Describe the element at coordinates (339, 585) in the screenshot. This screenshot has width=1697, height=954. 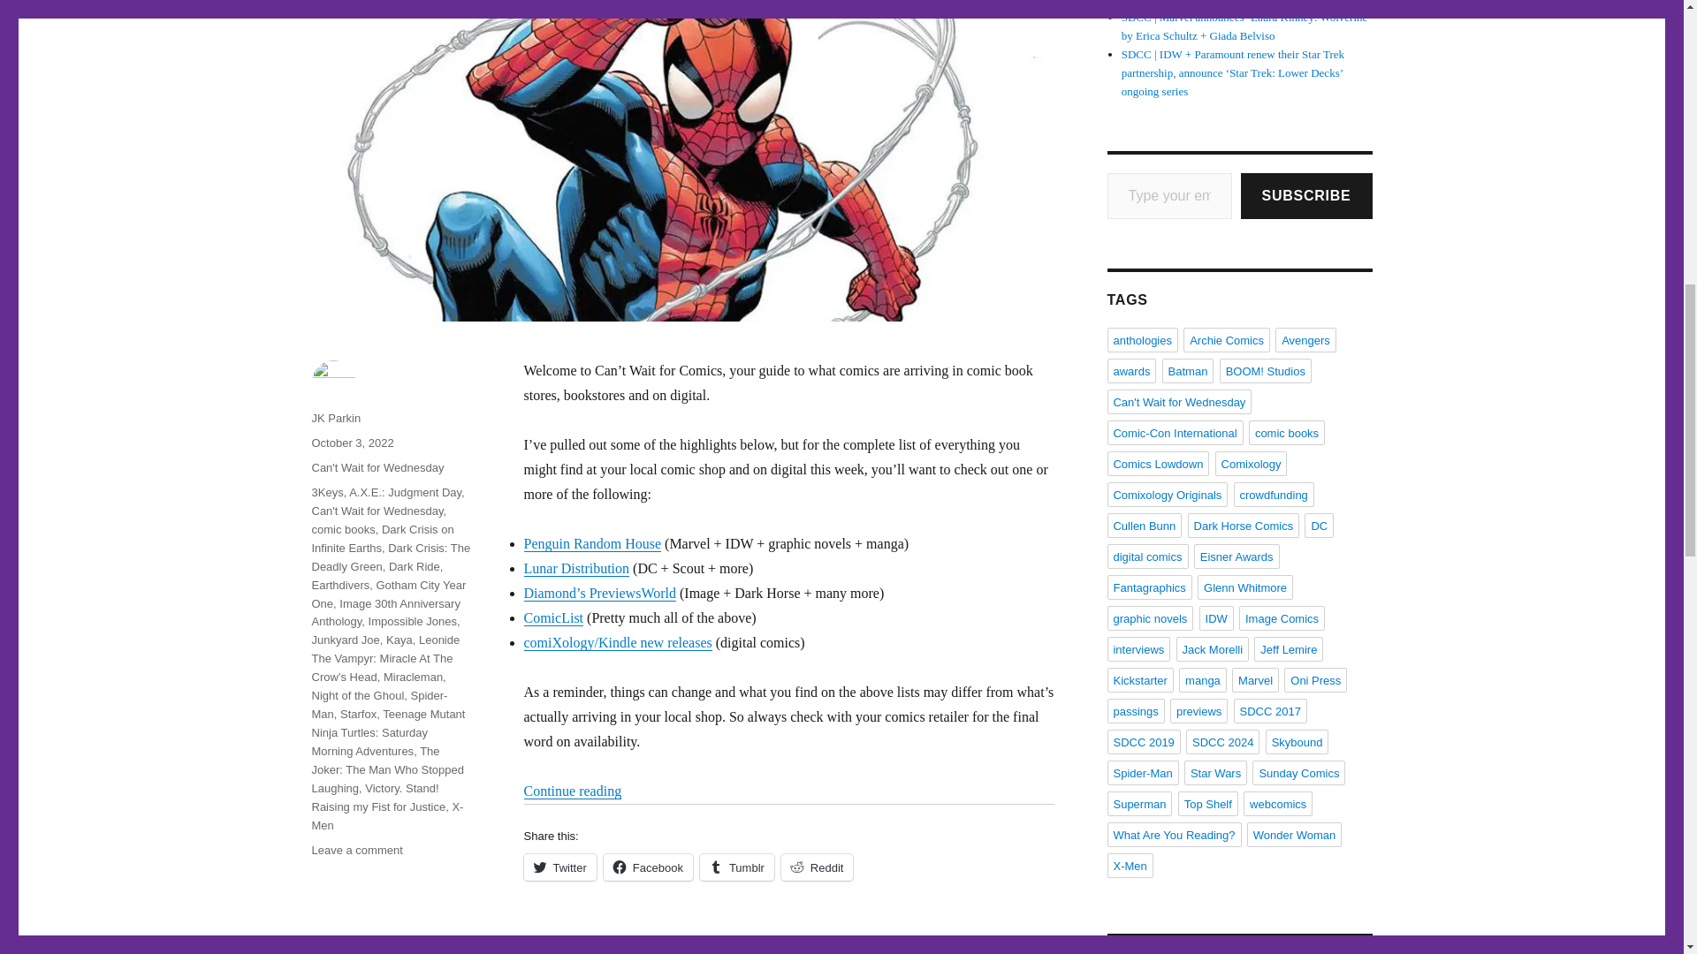
I see `Earthdivers` at that location.